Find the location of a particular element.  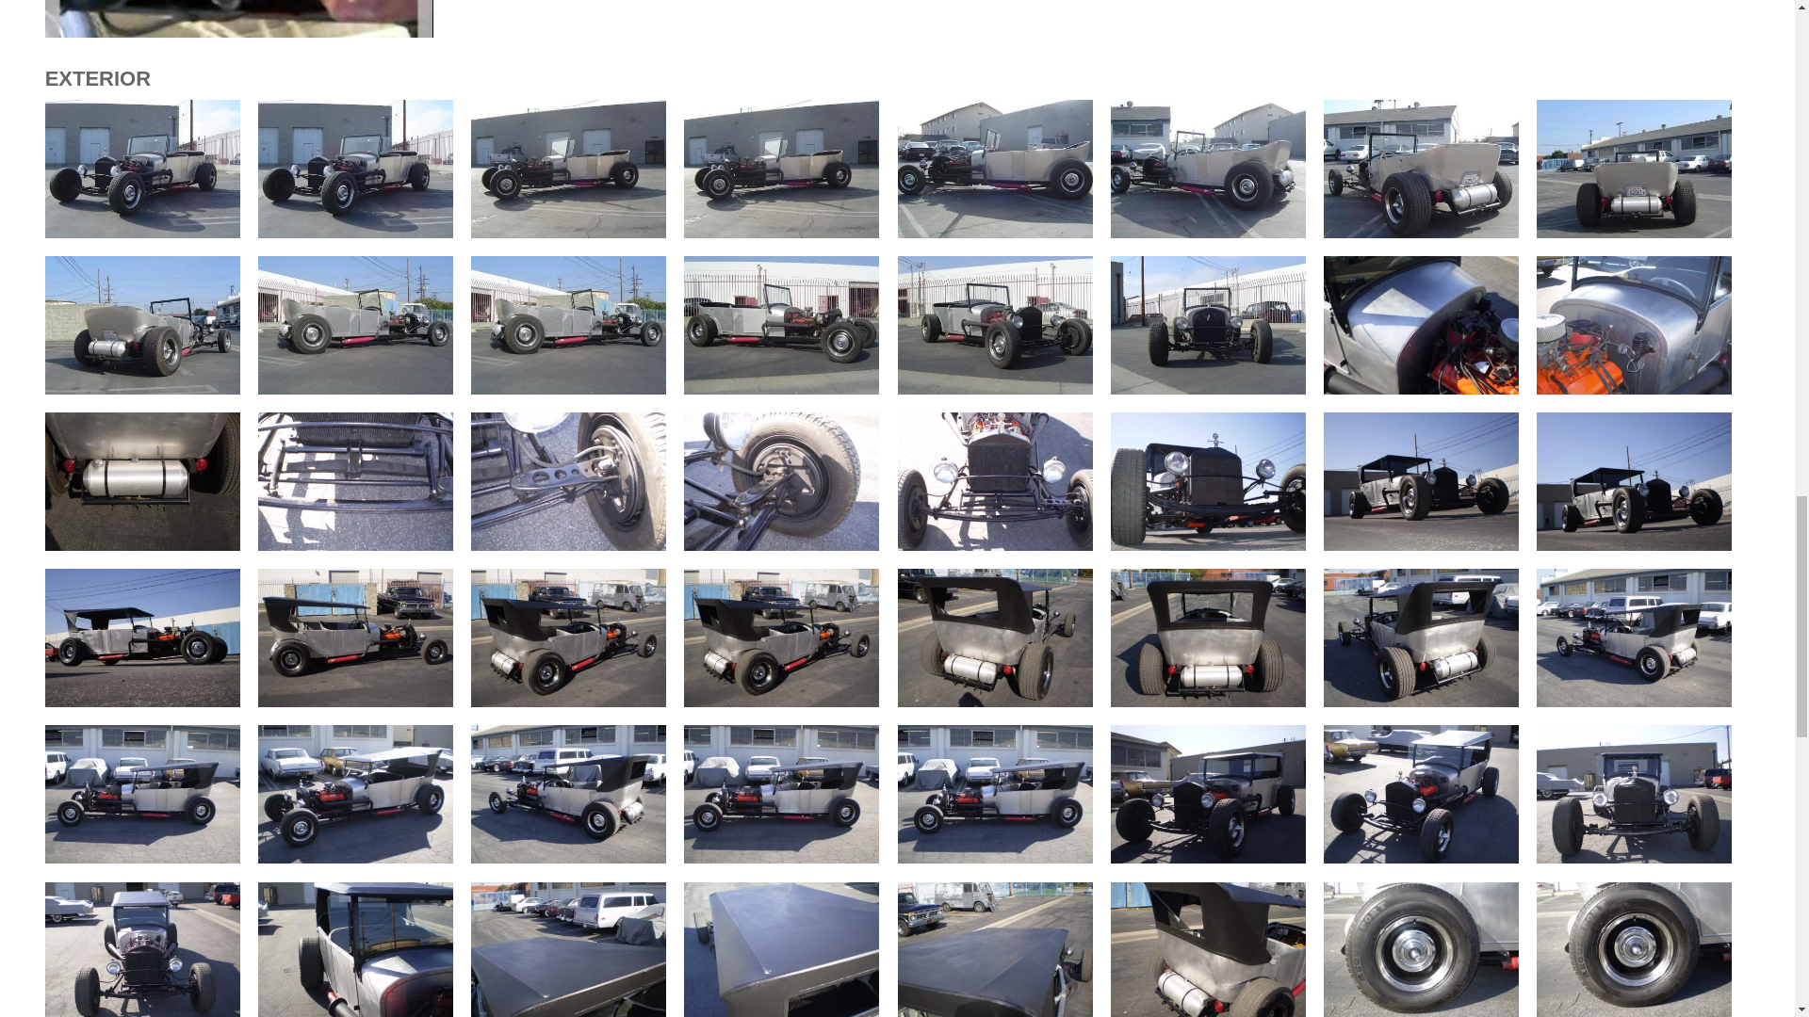

1926 Ford Phaeton Model T Coupe is located at coordinates (567, 168).